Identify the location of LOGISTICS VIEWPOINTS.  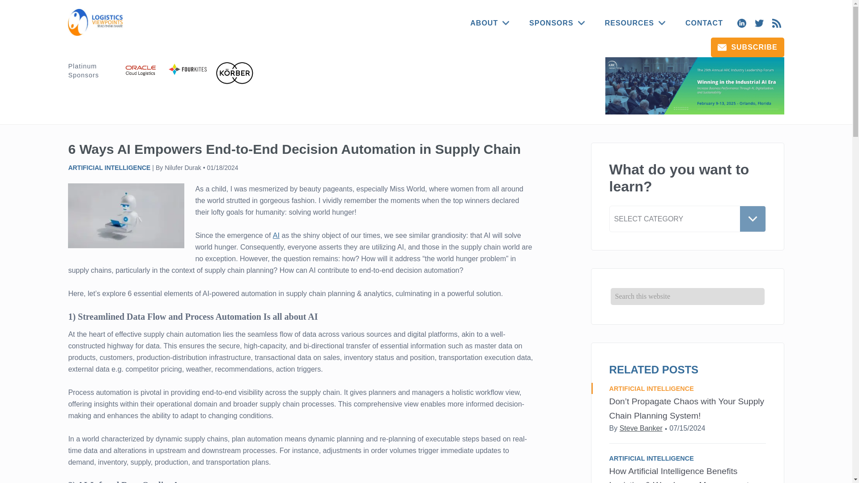
(97, 22).